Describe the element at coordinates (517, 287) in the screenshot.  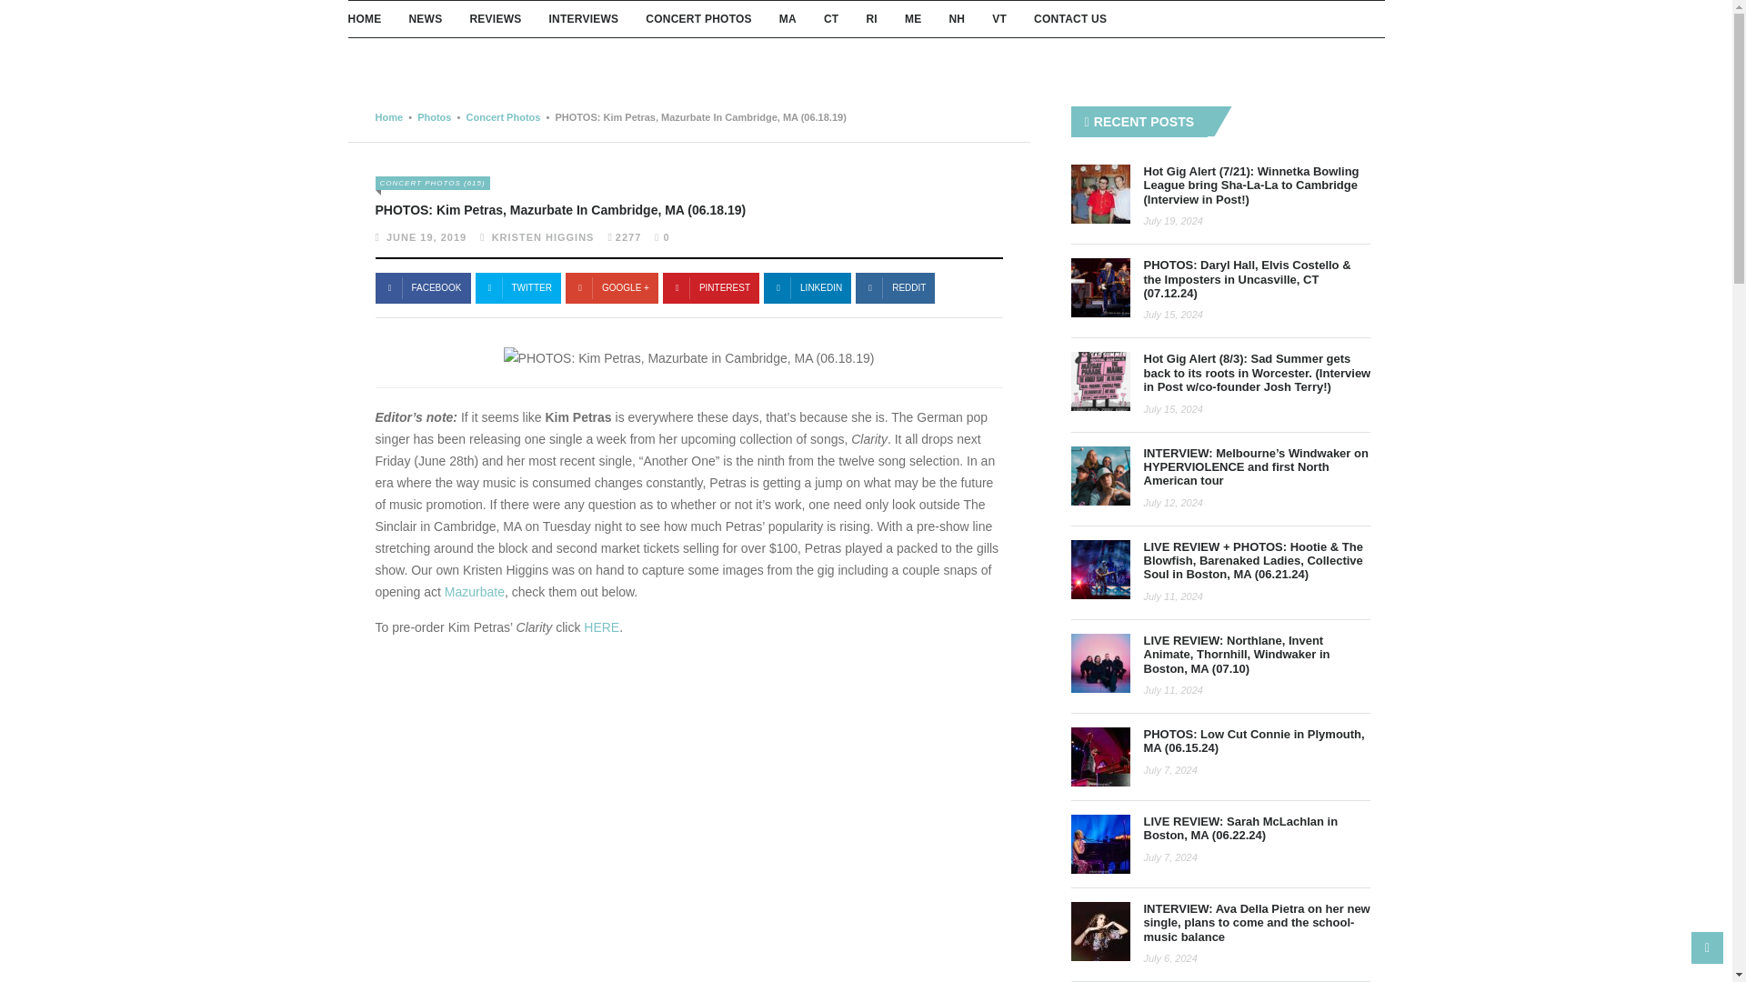
I see `Share on Twitter` at that location.